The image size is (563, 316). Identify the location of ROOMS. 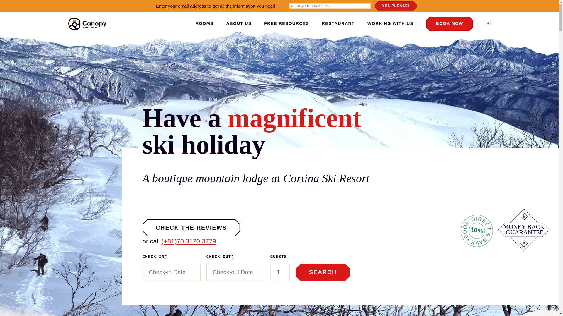
(204, 24).